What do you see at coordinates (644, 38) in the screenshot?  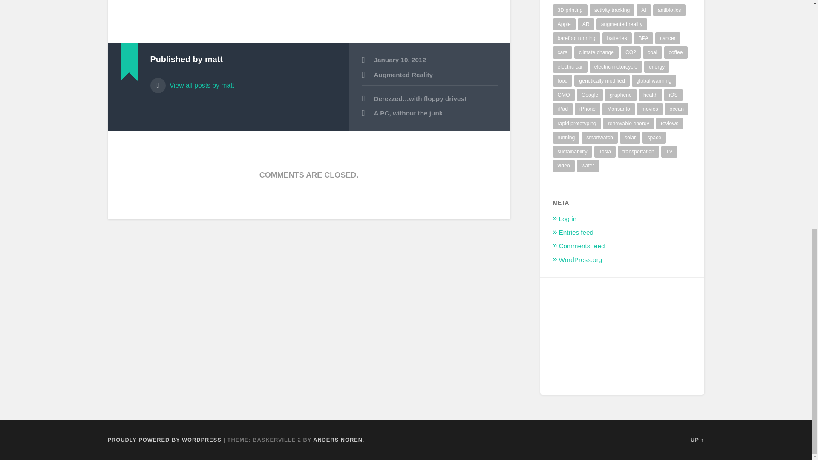 I see `BPA` at bounding box center [644, 38].